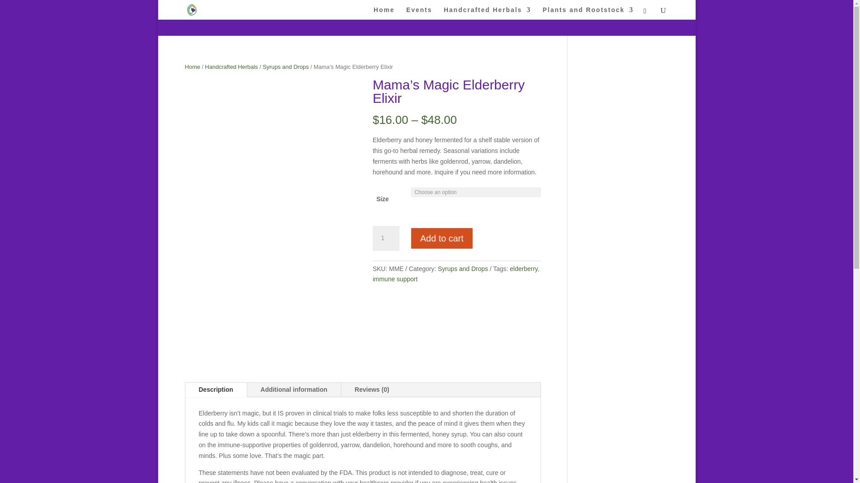 This screenshot has height=483, width=860. I want to click on Syrups and Drops, so click(462, 268).